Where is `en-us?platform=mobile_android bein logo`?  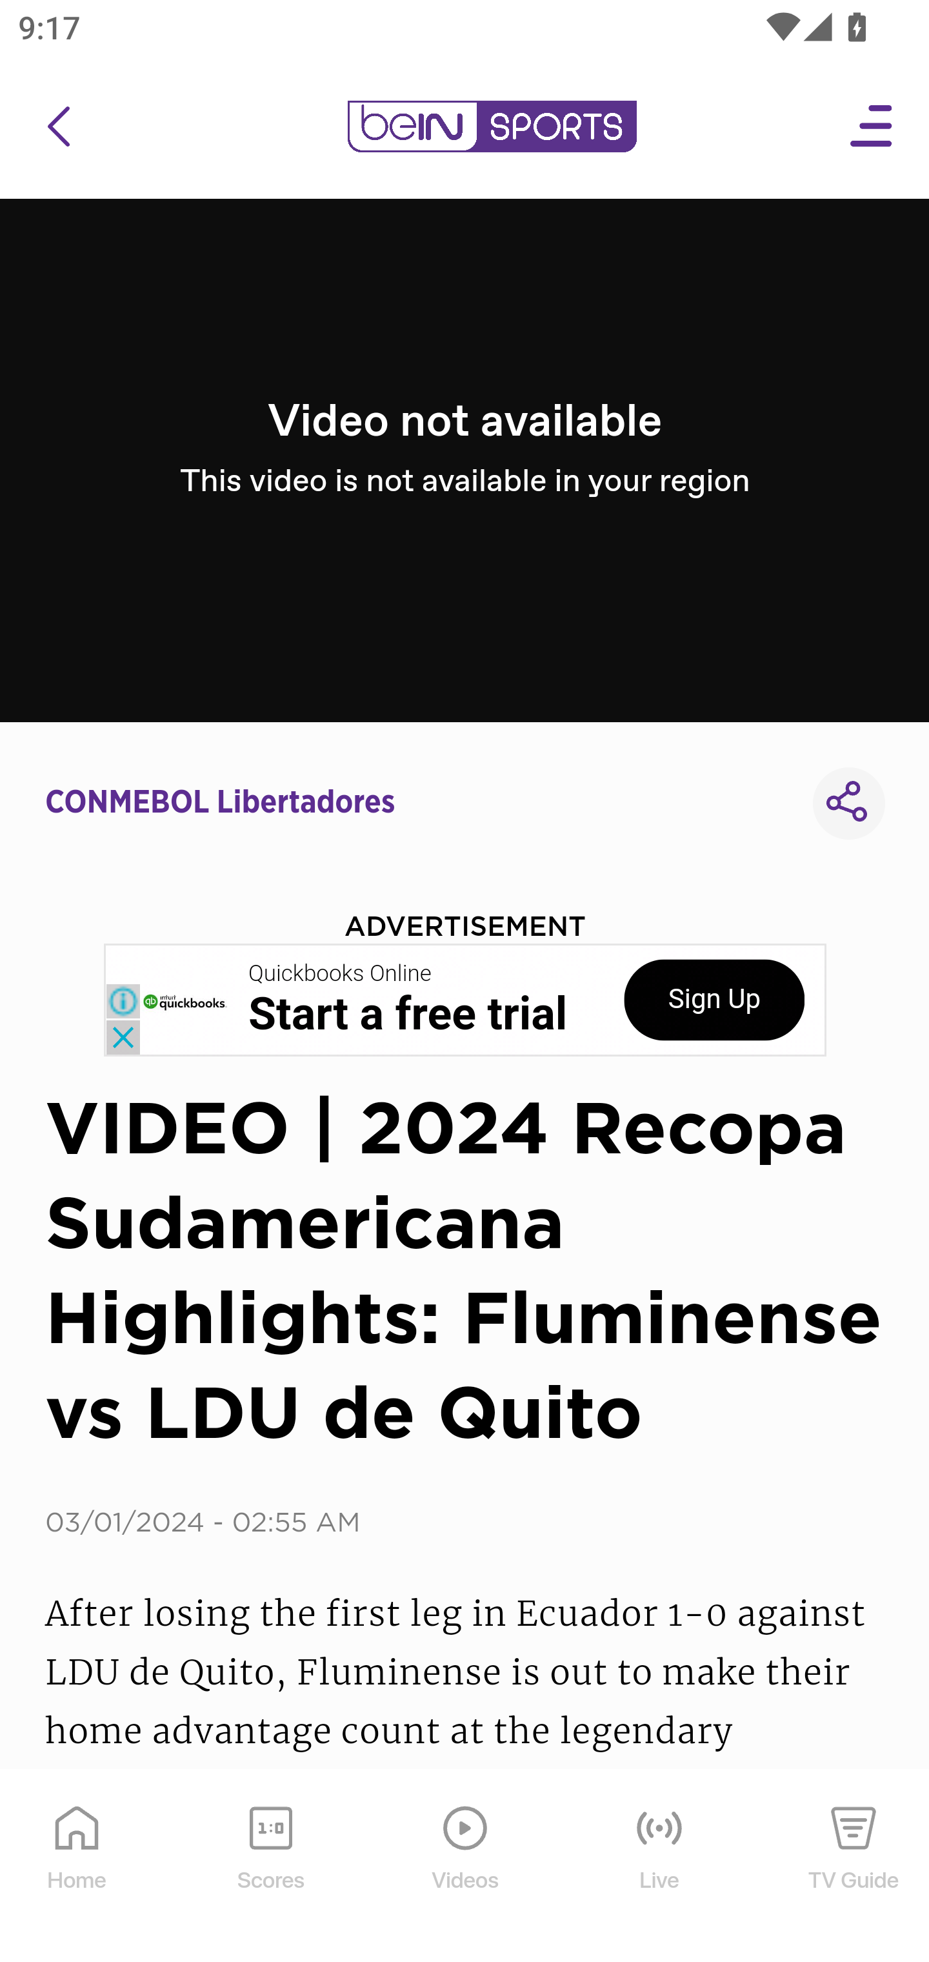
en-us?platform=mobile_android bein logo is located at coordinates (492, 126).